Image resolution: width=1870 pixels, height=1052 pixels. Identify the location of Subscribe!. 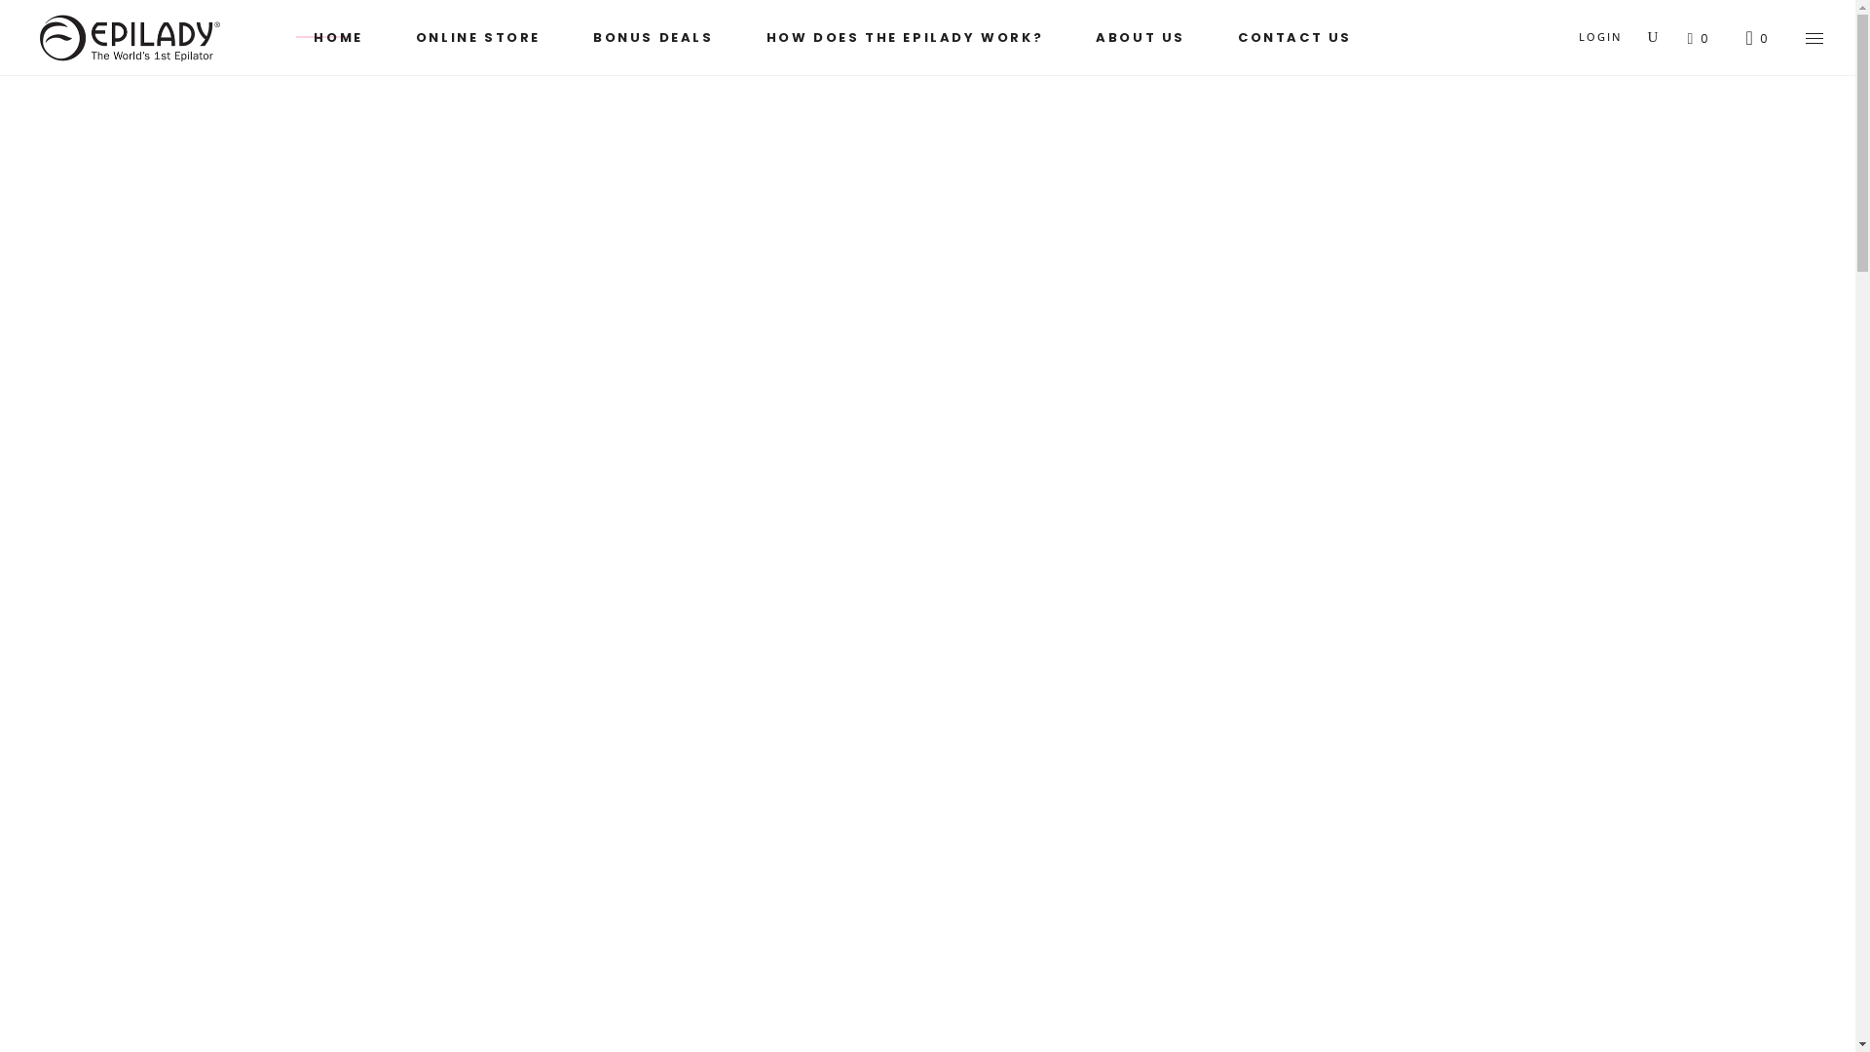
(1310, 924).